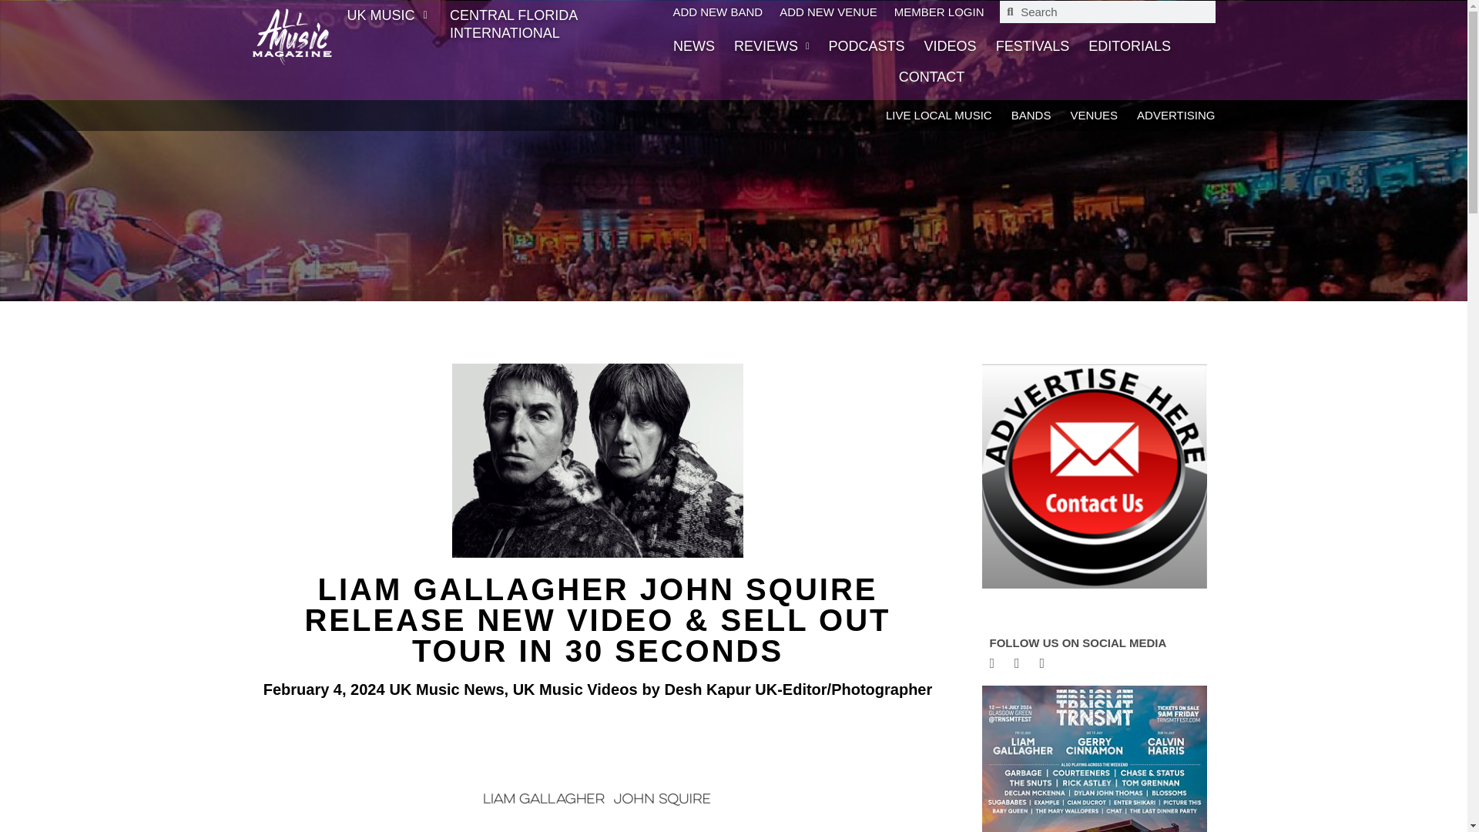 Image resolution: width=1479 pixels, height=832 pixels. What do you see at coordinates (827, 11) in the screenshot?
I see `ADD NEW VENUE` at bounding box center [827, 11].